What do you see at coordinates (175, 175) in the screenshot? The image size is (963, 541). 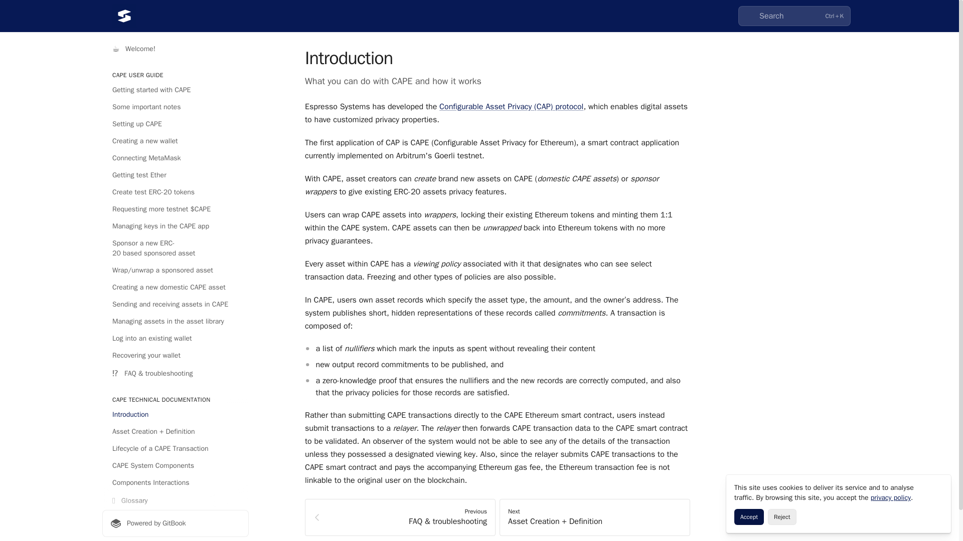 I see `Getting test Ether` at bounding box center [175, 175].